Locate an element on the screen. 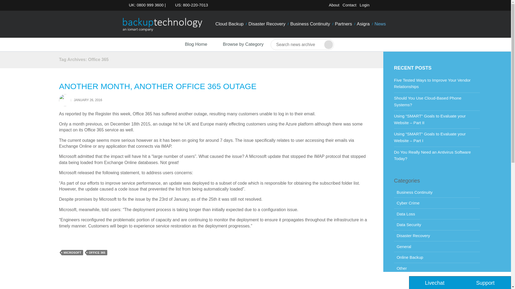  Browse by Category is located at coordinates (239, 44).